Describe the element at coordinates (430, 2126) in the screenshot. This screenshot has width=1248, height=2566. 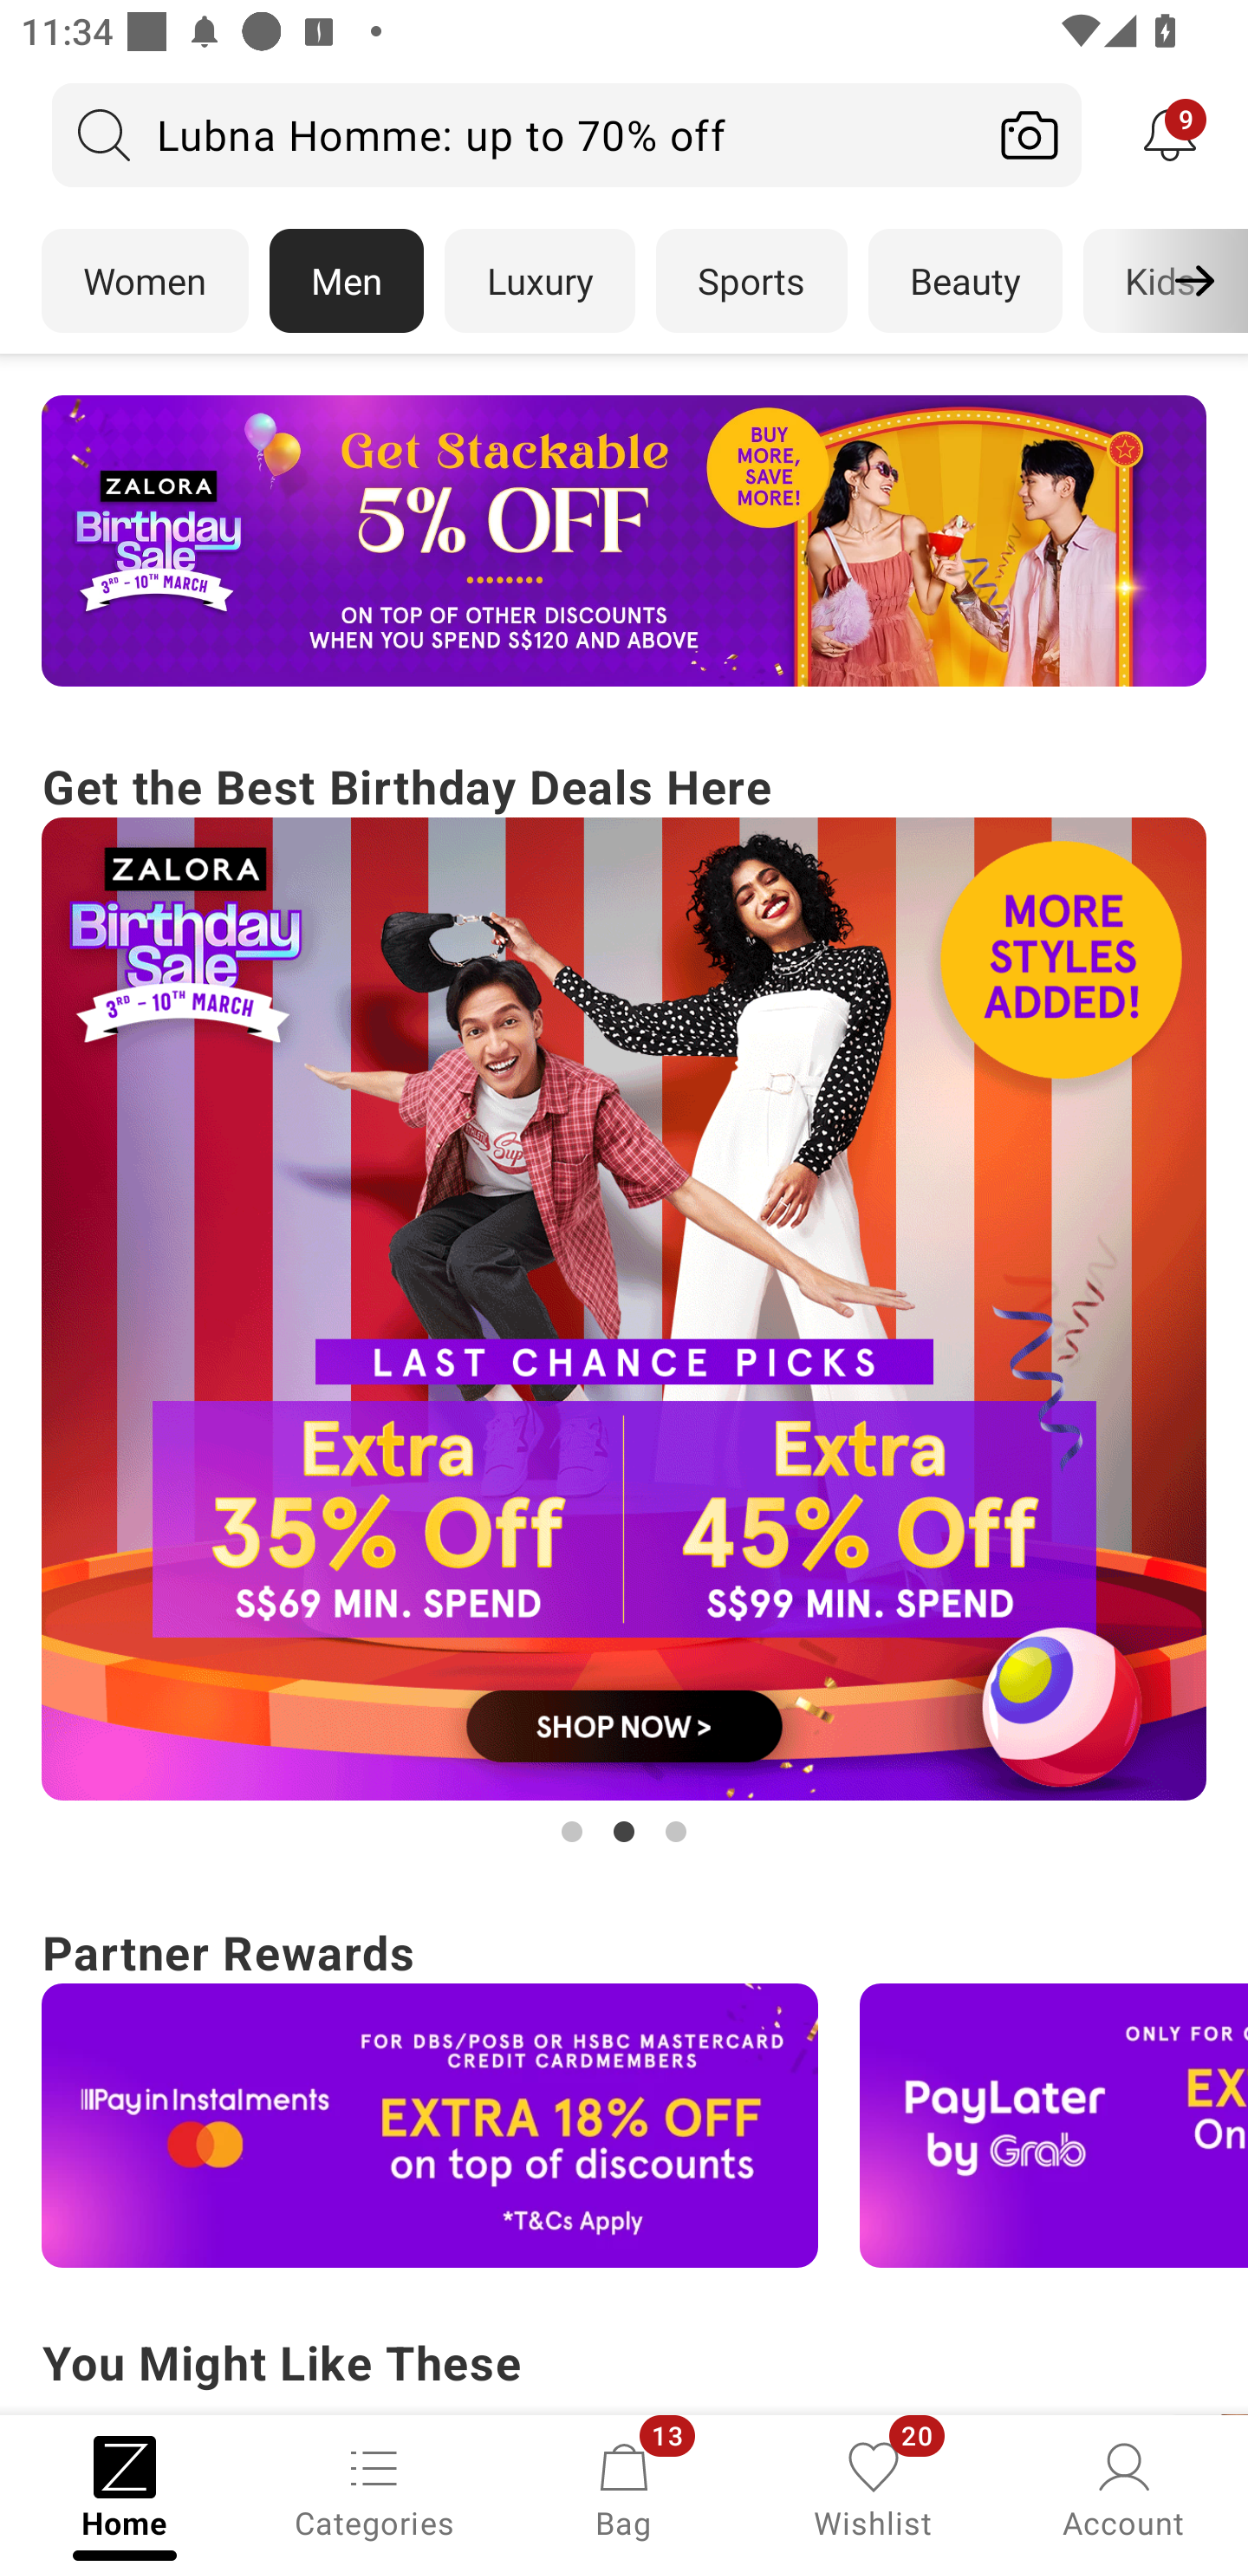
I see `Campaign banner` at that location.